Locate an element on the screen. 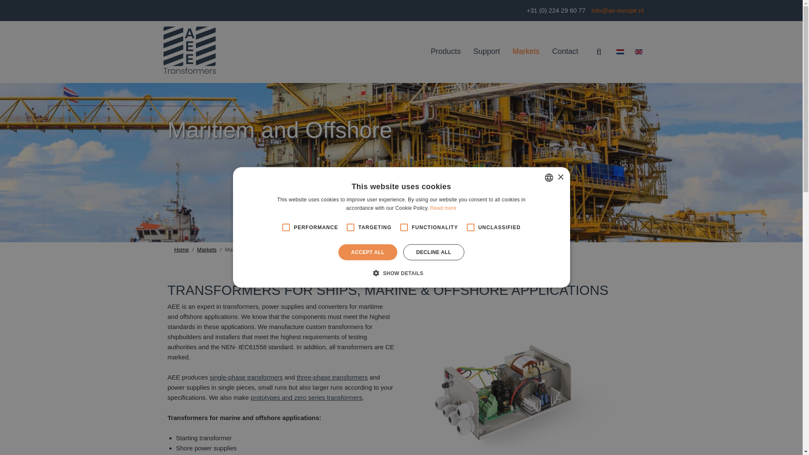 The width and height of the screenshot is (809, 455). Markets is located at coordinates (526, 51).